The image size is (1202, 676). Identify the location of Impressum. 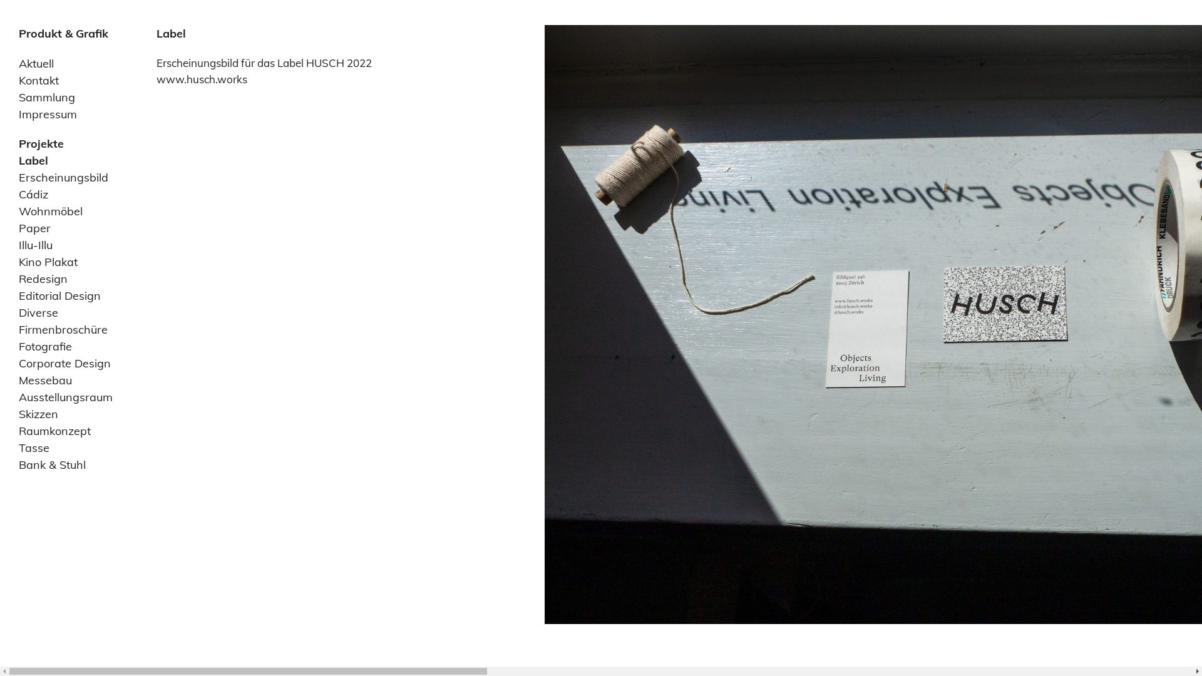
(48, 114).